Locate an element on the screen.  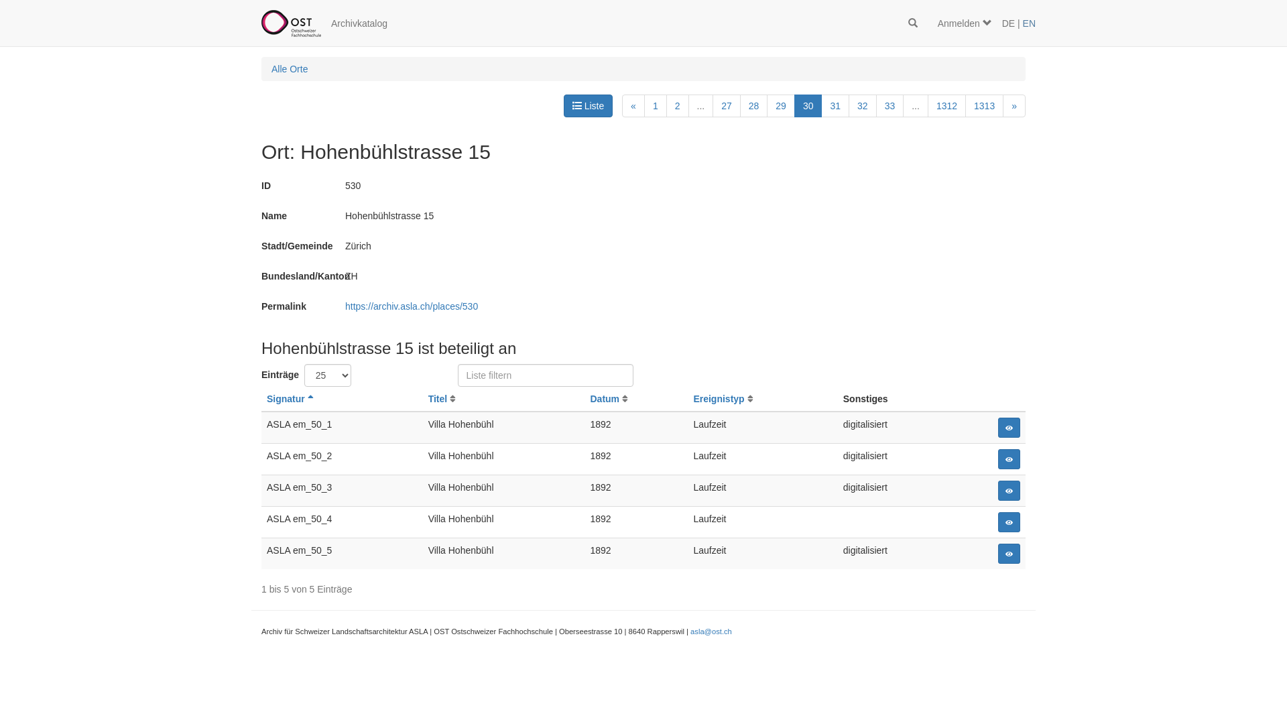
33 is located at coordinates (890, 106).